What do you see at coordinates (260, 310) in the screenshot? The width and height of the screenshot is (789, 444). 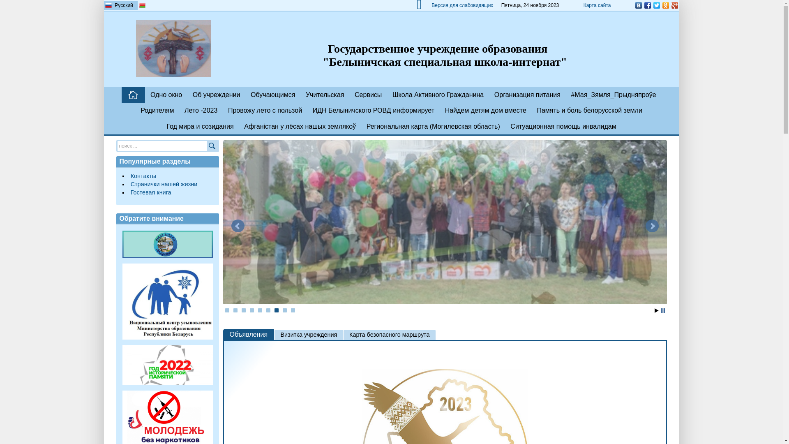 I see `5` at bounding box center [260, 310].